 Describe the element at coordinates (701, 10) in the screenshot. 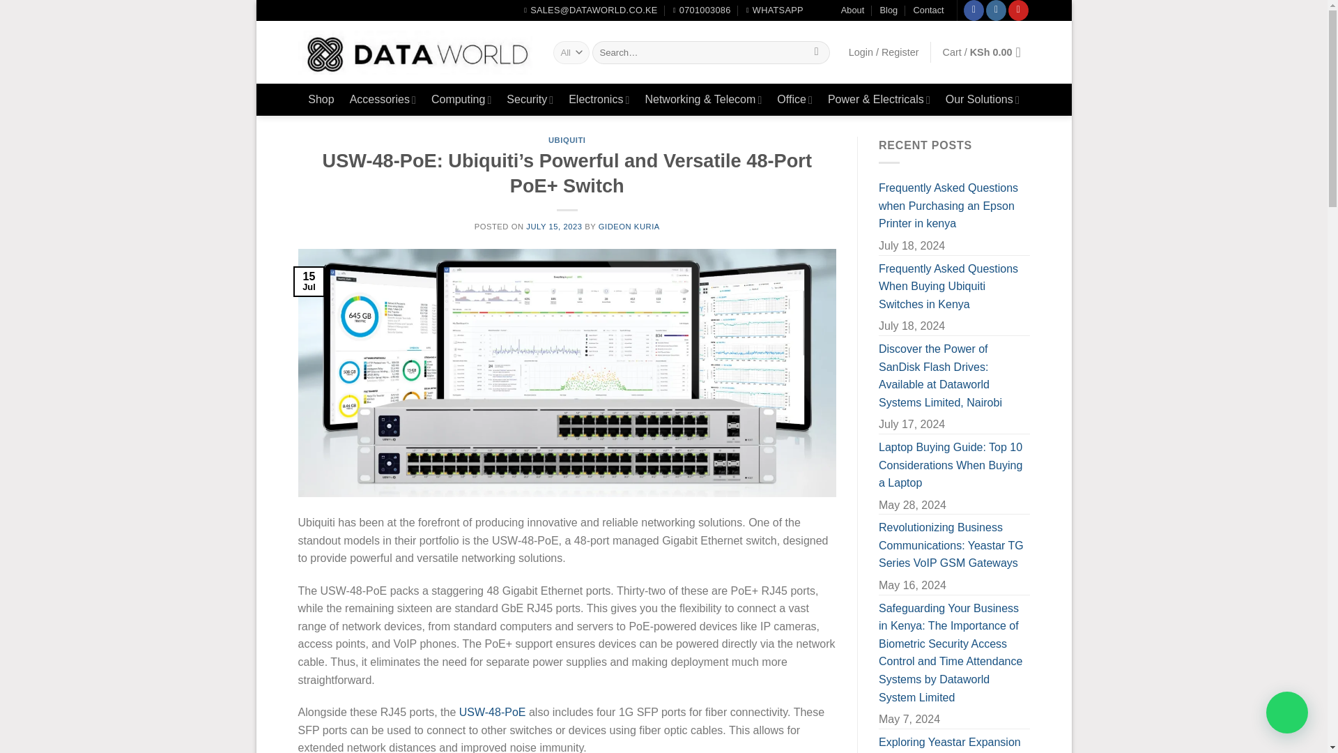

I see `0701003086` at that location.